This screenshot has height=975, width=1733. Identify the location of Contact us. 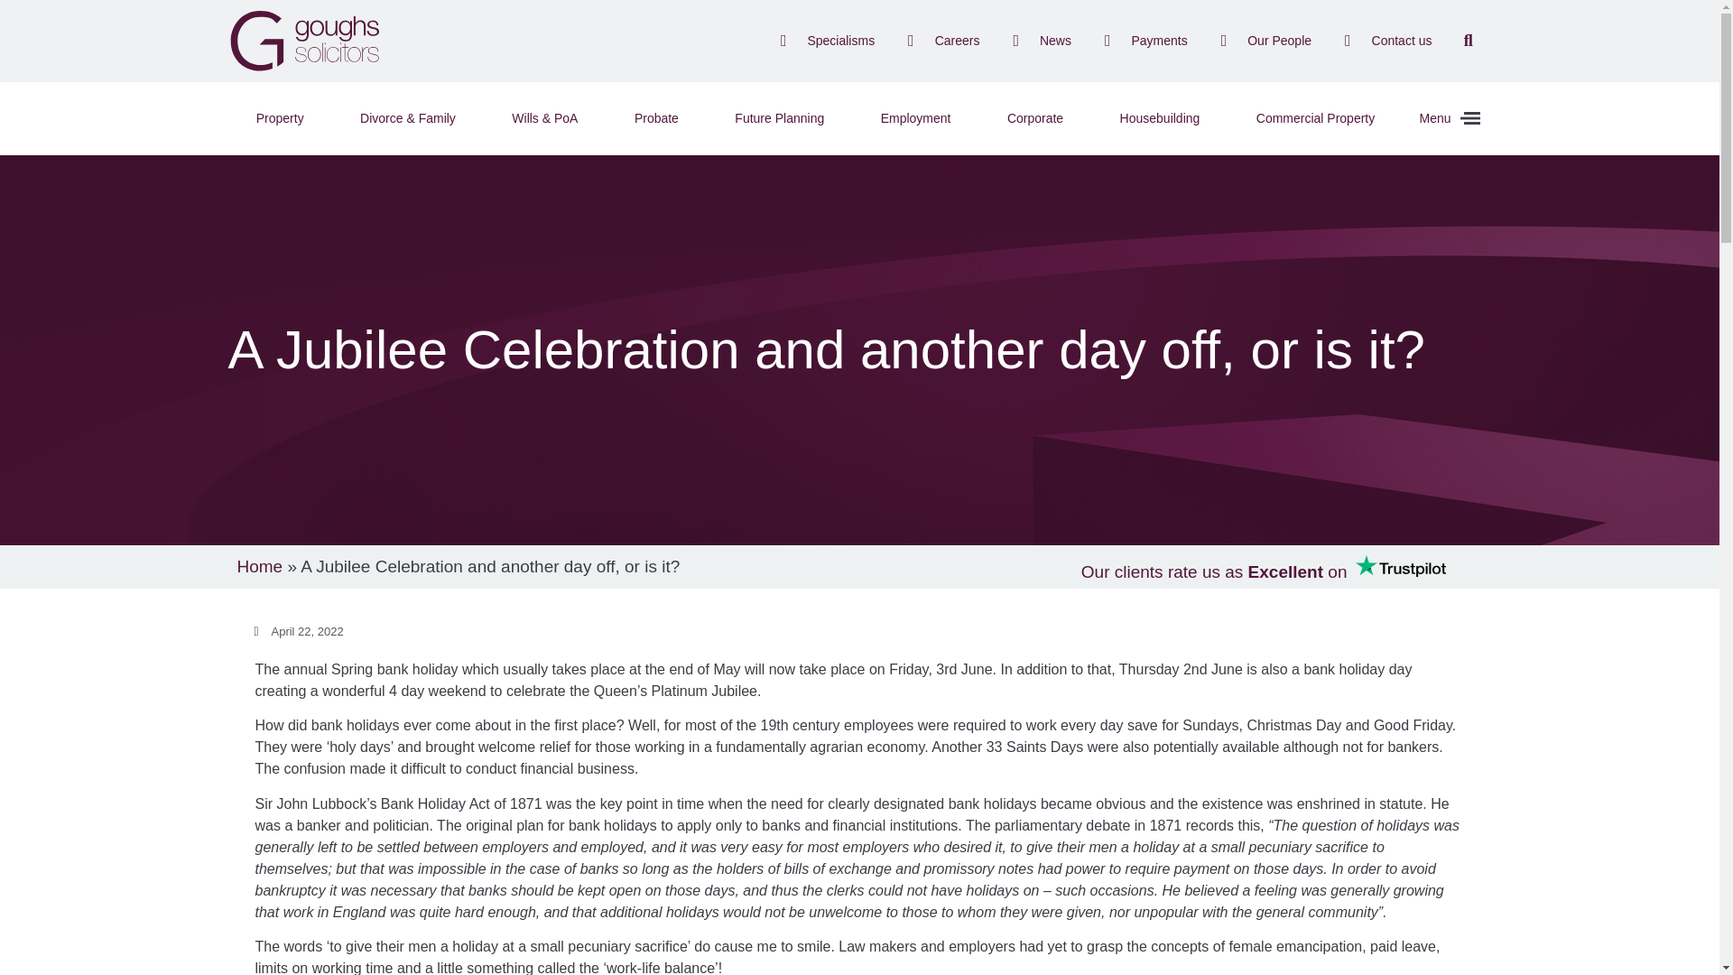
(1385, 40).